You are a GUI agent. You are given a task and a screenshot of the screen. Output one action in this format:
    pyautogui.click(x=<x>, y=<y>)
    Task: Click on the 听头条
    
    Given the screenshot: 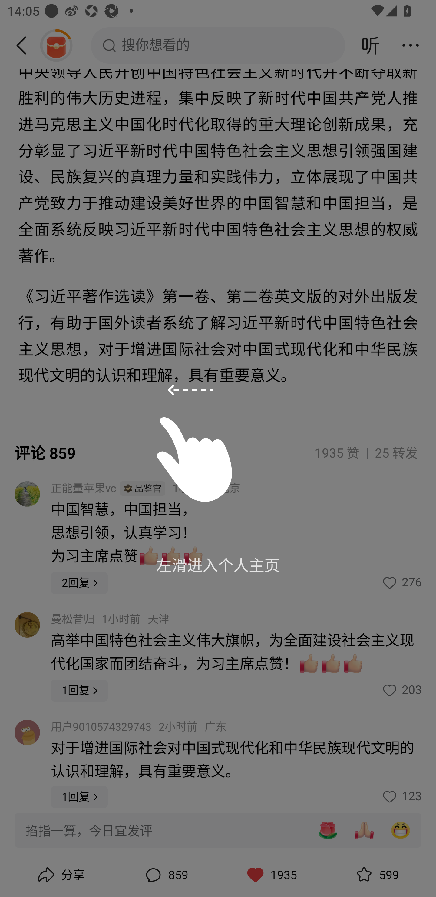 What is the action you would take?
    pyautogui.click(x=371, y=45)
    